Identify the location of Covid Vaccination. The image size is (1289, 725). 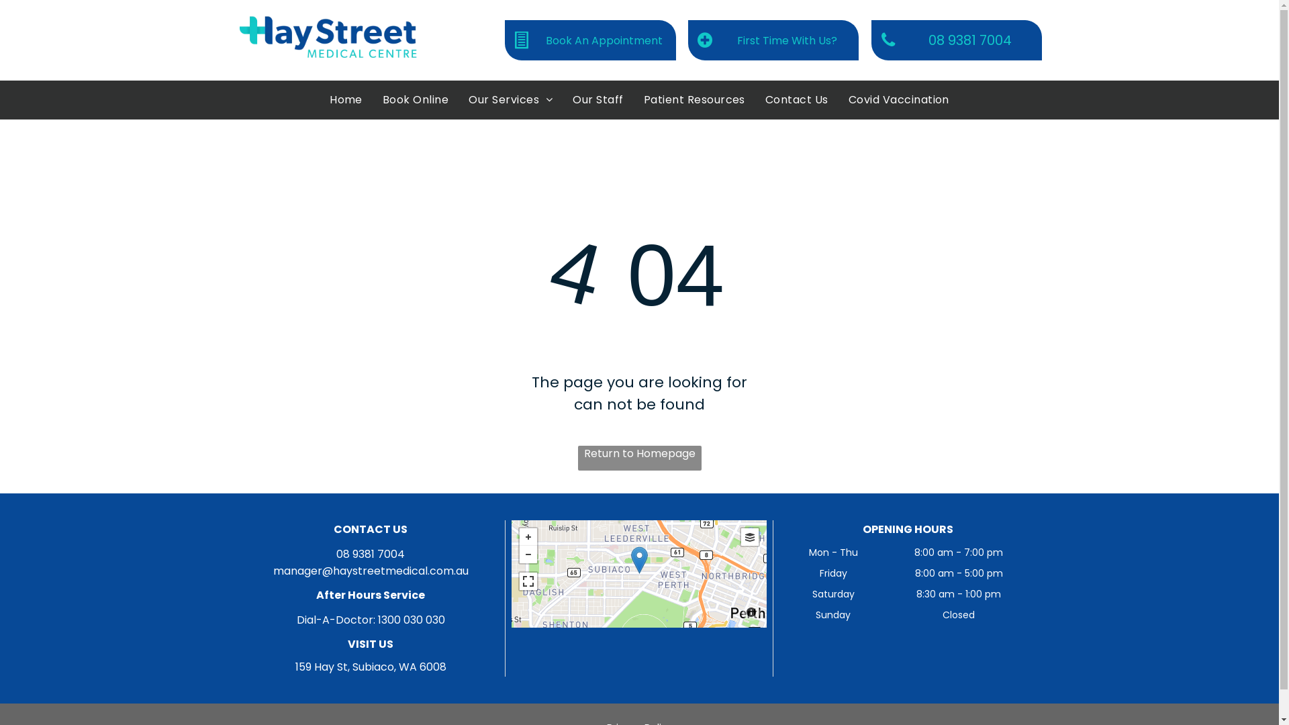
(899, 100).